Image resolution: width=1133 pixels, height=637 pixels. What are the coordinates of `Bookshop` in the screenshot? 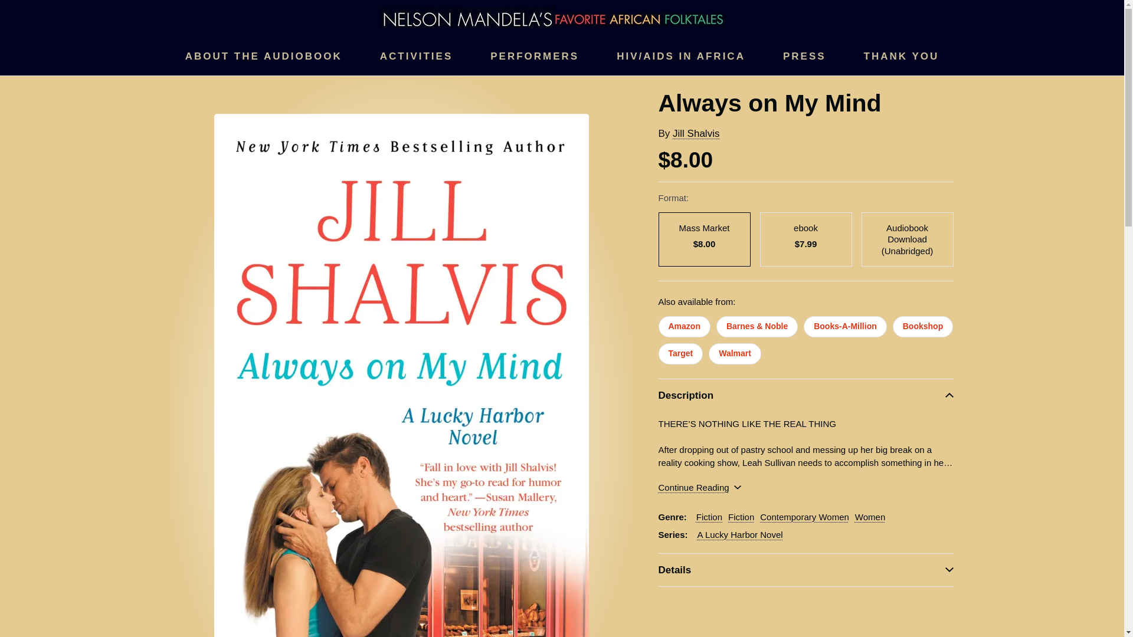 It's located at (922, 327).